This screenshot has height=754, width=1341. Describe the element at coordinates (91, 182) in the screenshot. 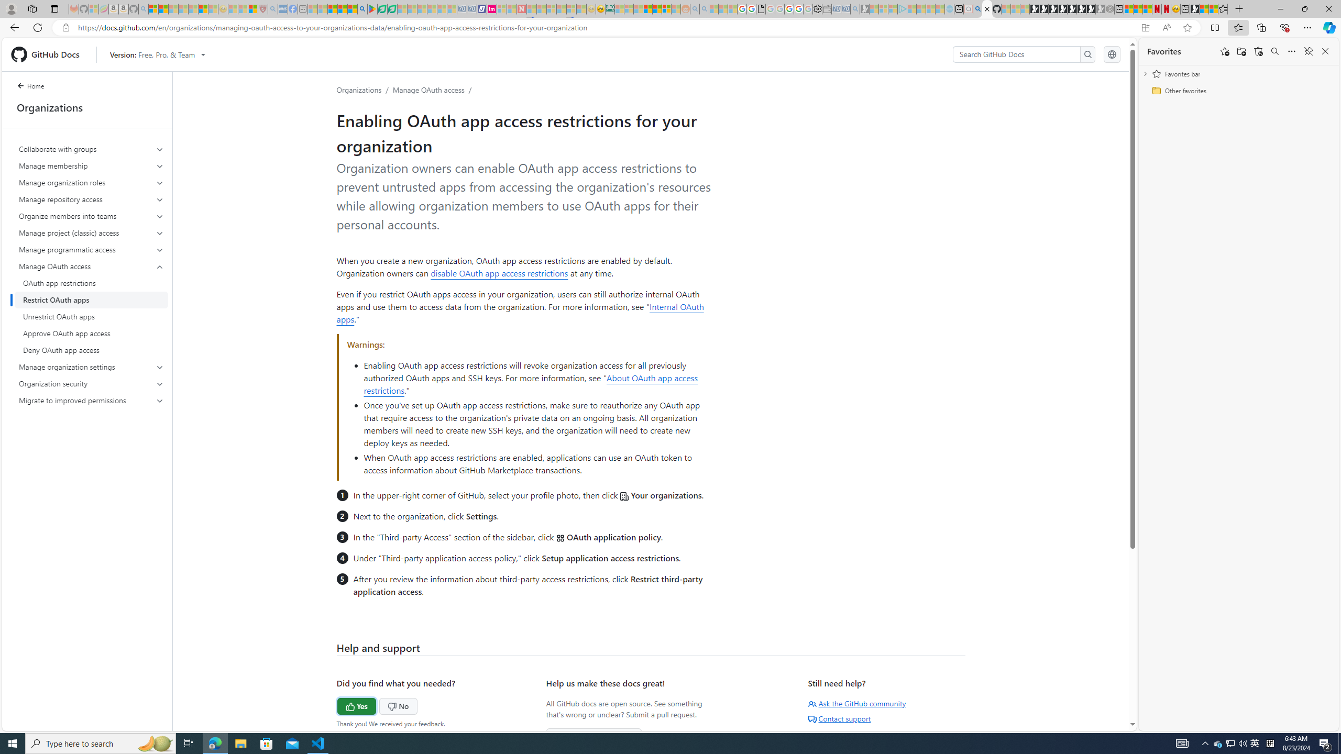

I see `Manage organization roles` at that location.